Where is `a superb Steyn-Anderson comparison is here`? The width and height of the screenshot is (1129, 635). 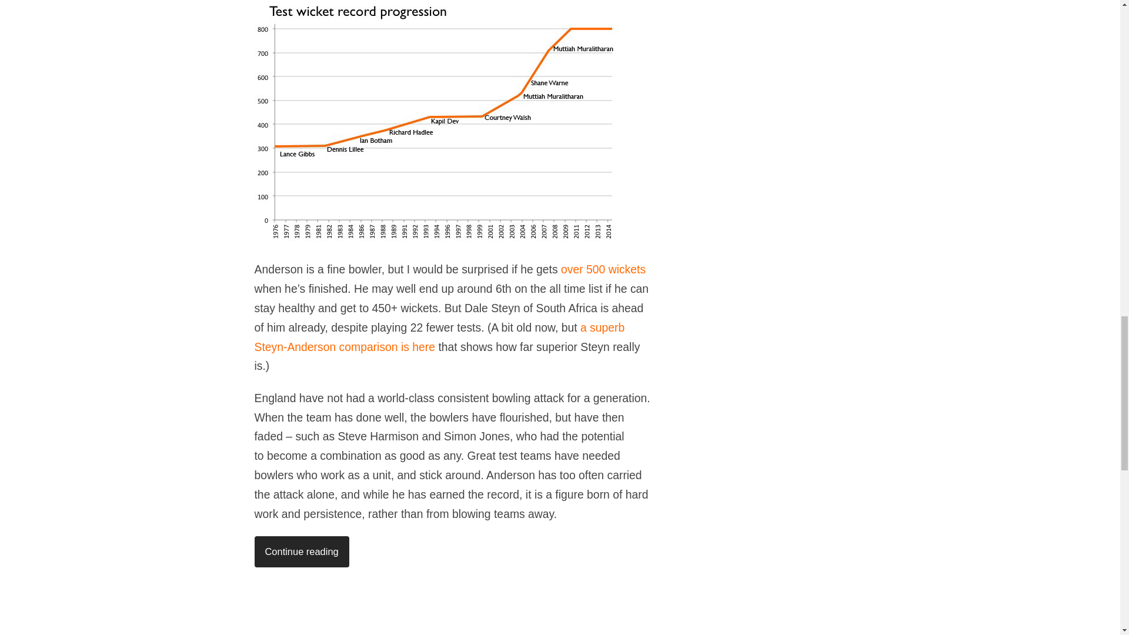
a superb Steyn-Anderson comparison is here is located at coordinates (439, 337).